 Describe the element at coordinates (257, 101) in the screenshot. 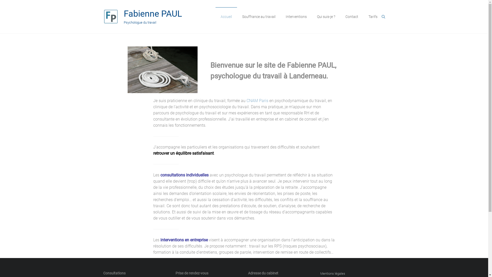

I see `CNAM Paris` at that location.